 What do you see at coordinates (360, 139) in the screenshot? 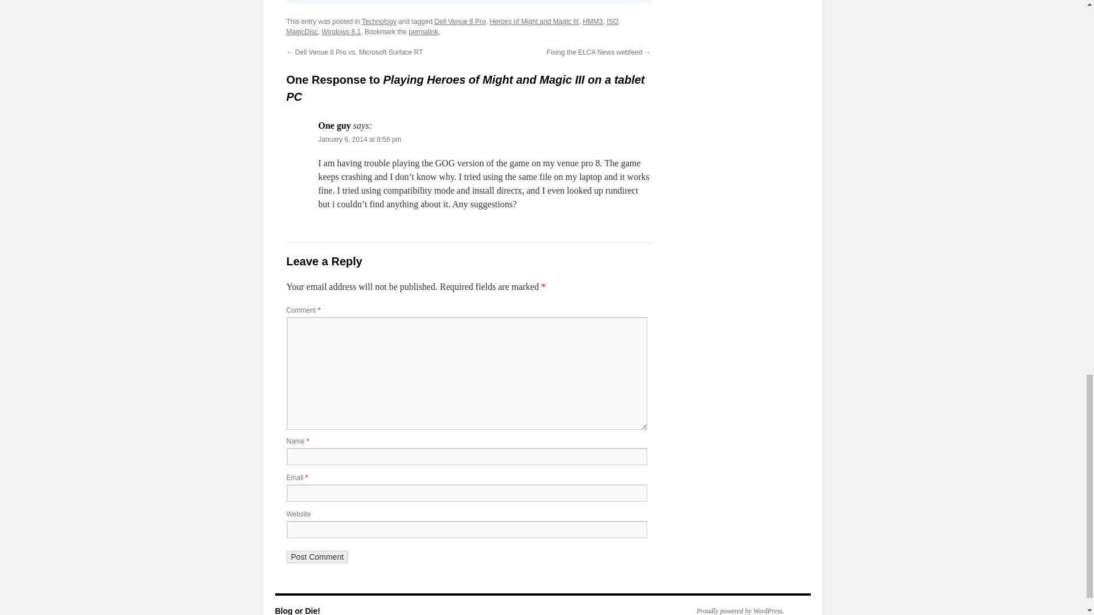
I see `January 6, 2014 at 8:58 pm` at bounding box center [360, 139].